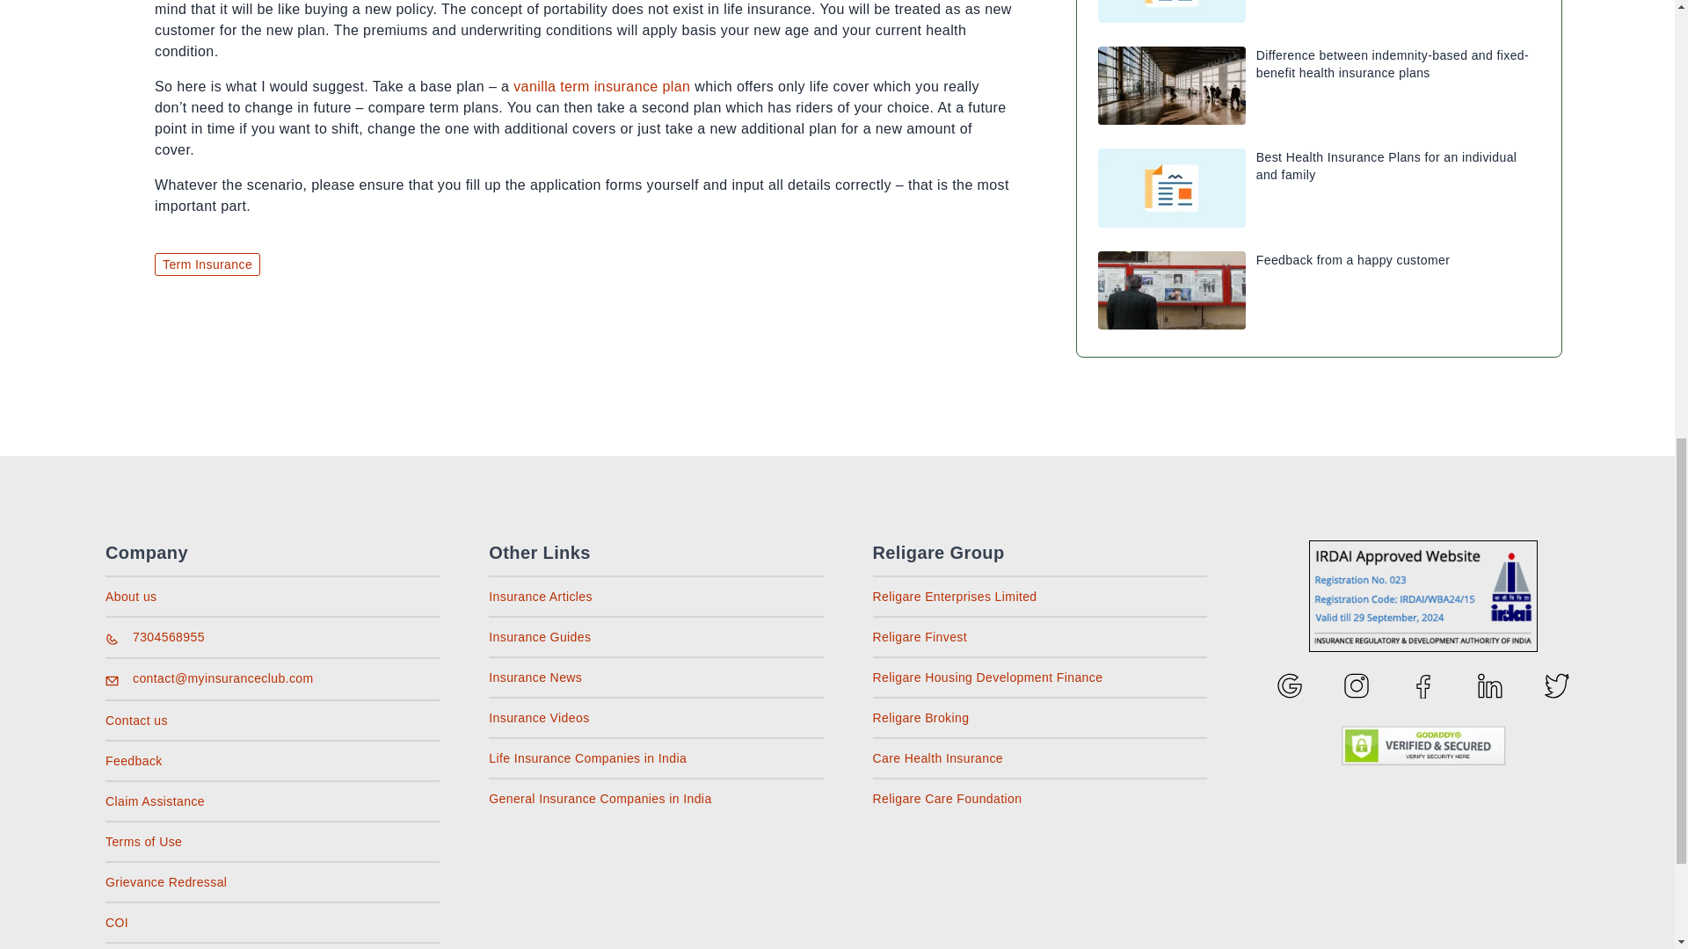 This screenshot has height=949, width=1688. What do you see at coordinates (169, 637) in the screenshot?
I see `7304568955` at bounding box center [169, 637].